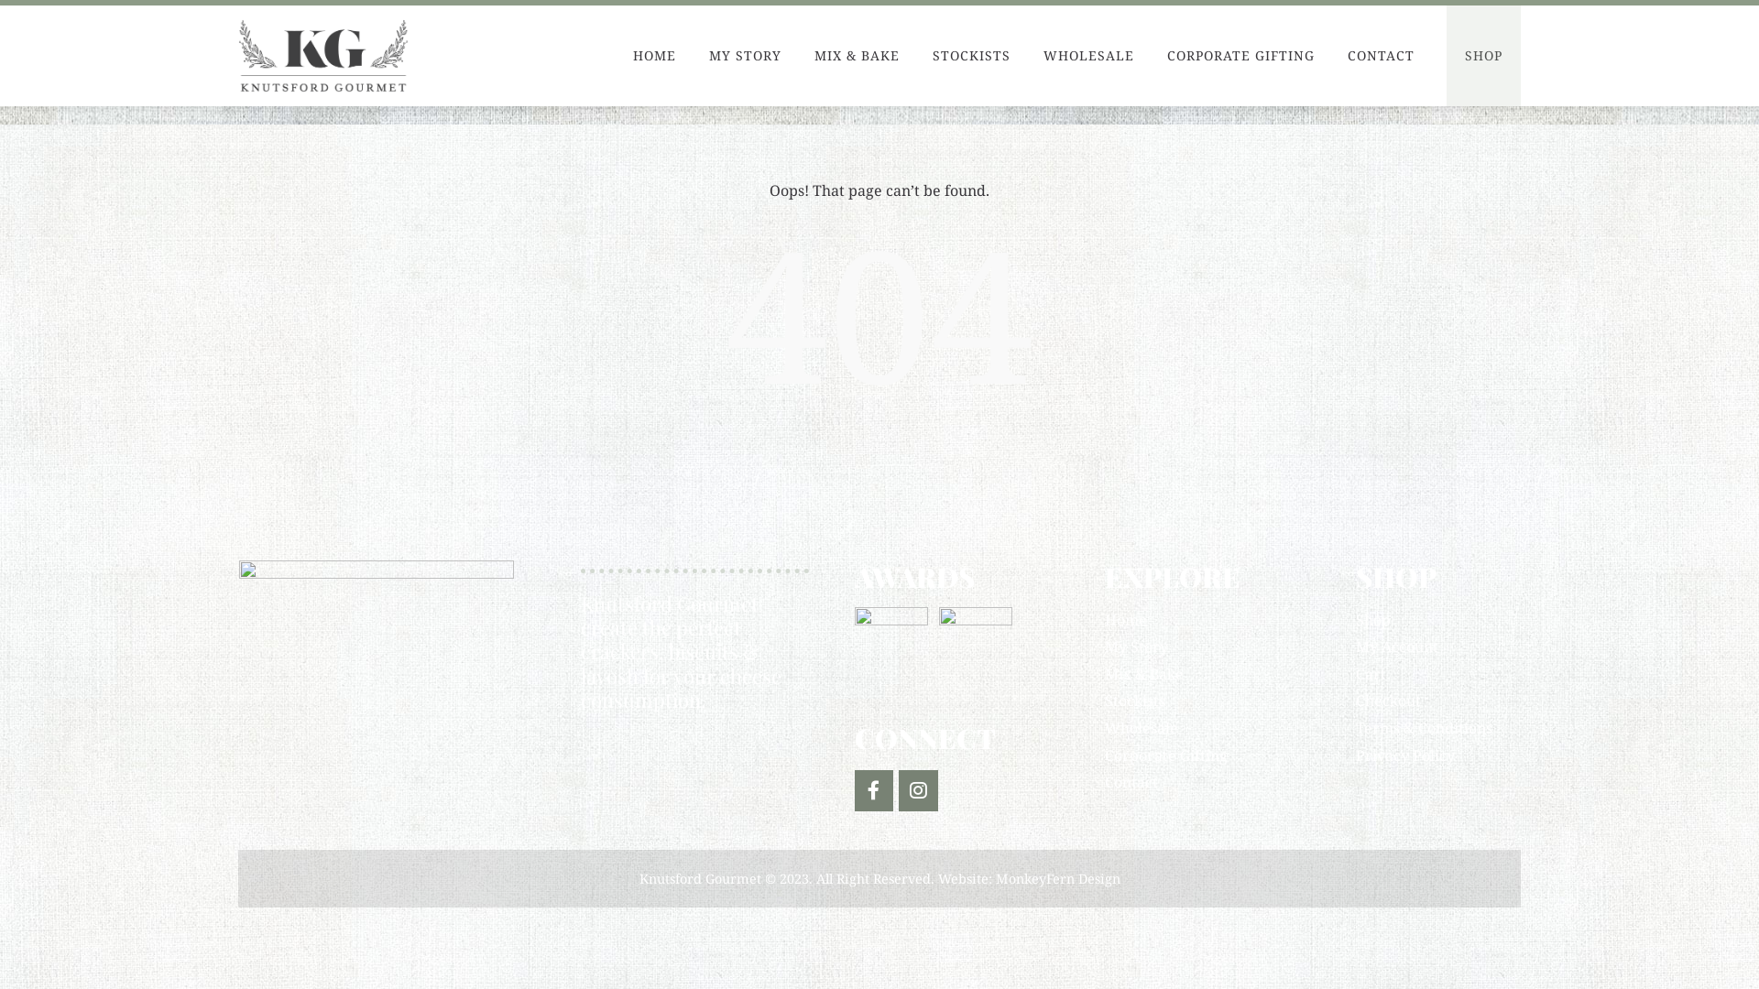  I want to click on Checkout, so click(1389, 701).